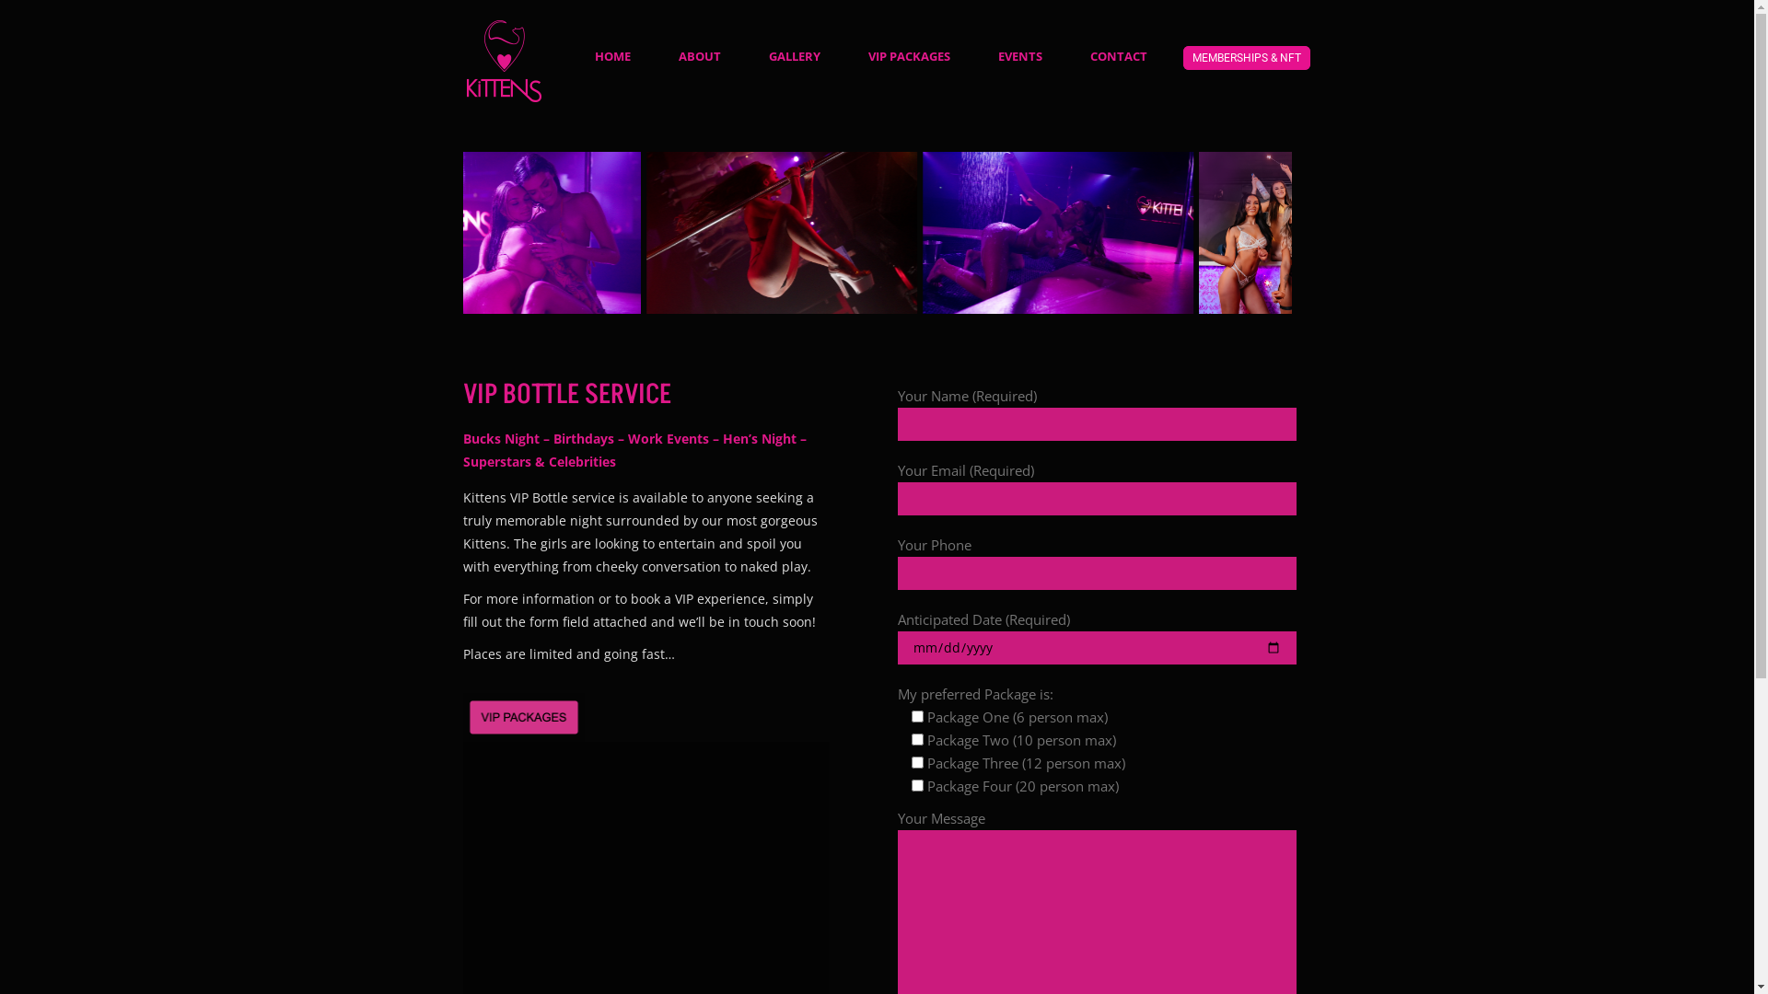  What do you see at coordinates (1246, 58) in the screenshot?
I see `MEMBERSHIPS & NFT` at bounding box center [1246, 58].